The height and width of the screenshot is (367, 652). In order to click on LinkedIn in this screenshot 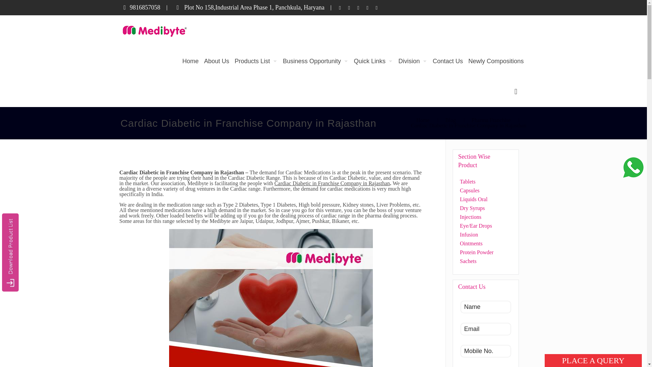, I will do `click(358, 8)`.